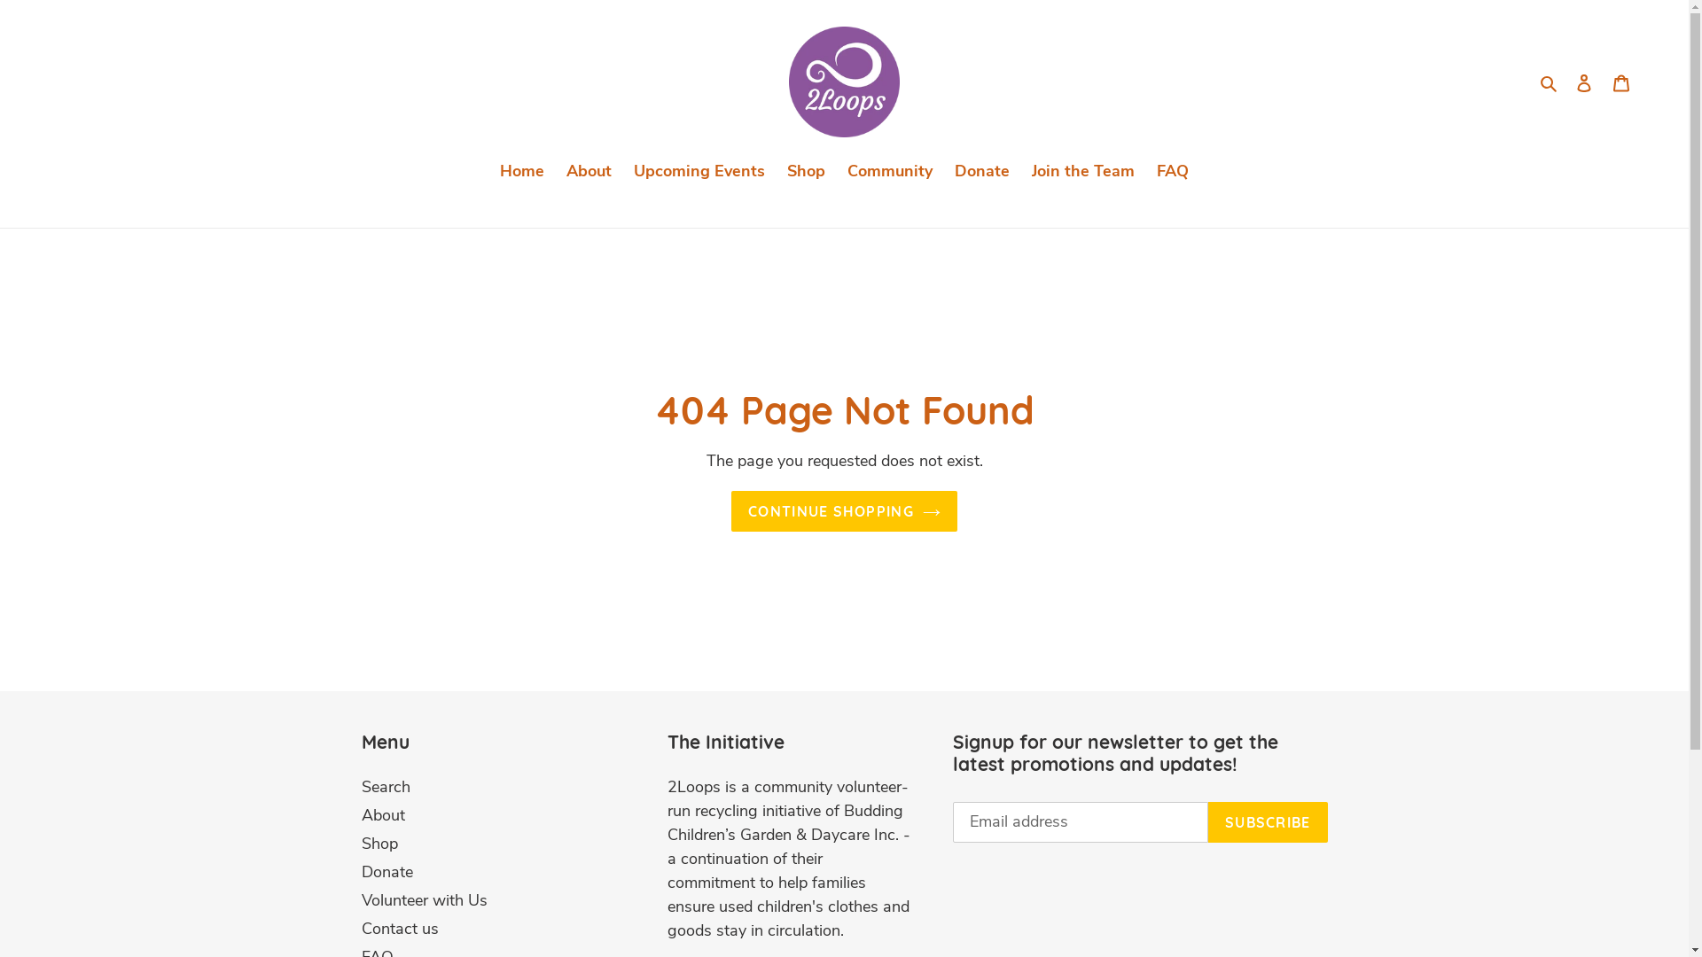  Describe the element at coordinates (589, 173) in the screenshot. I see `About` at that location.